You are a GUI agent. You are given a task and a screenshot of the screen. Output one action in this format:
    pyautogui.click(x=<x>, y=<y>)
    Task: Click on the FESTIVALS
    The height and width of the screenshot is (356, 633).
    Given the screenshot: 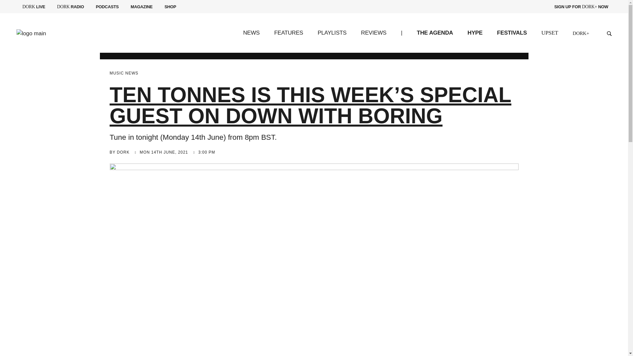 What is the action you would take?
    pyautogui.click(x=512, y=33)
    